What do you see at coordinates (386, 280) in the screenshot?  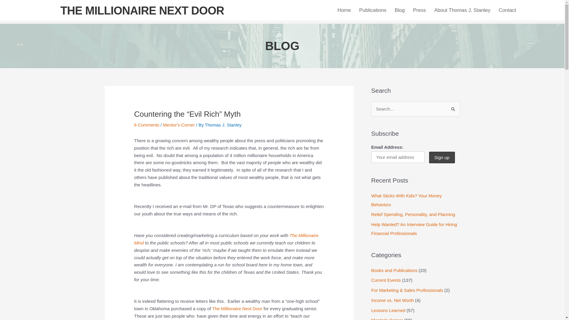 I see `Current Events` at bounding box center [386, 280].